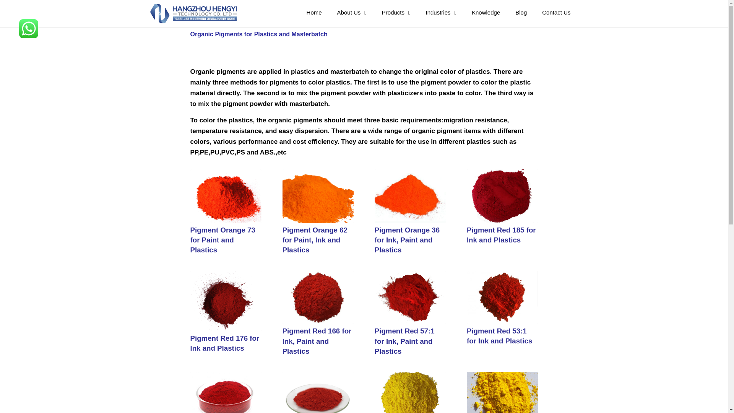 This screenshot has width=734, height=413. I want to click on Pigment Orange 36 for Ink, Paint and Plastics, so click(407, 240).